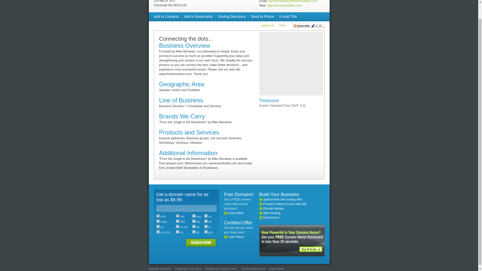 The image size is (482, 271). Describe the element at coordinates (194, 221) in the screenshot. I see `.biz` at that location.